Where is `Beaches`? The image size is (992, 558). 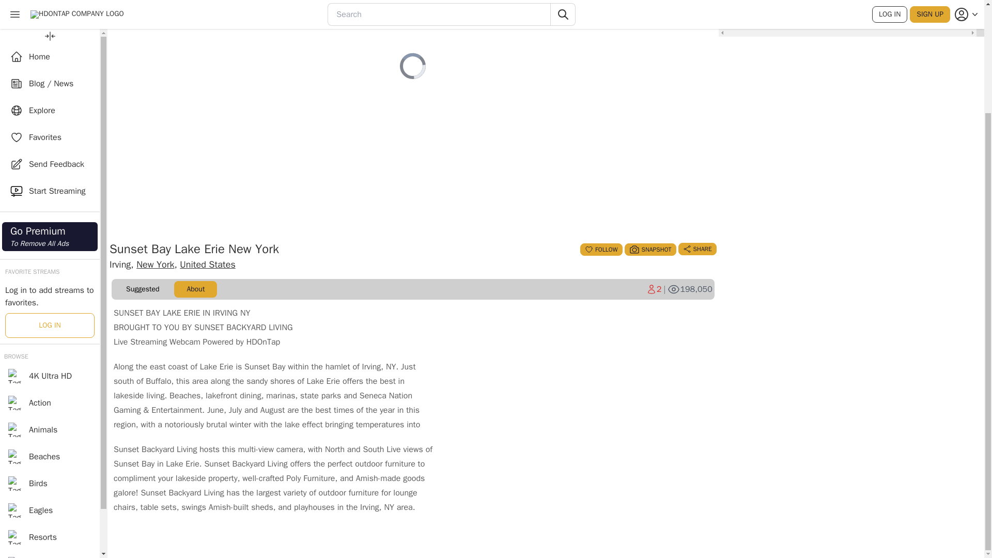 Beaches is located at coordinates (50, 190).